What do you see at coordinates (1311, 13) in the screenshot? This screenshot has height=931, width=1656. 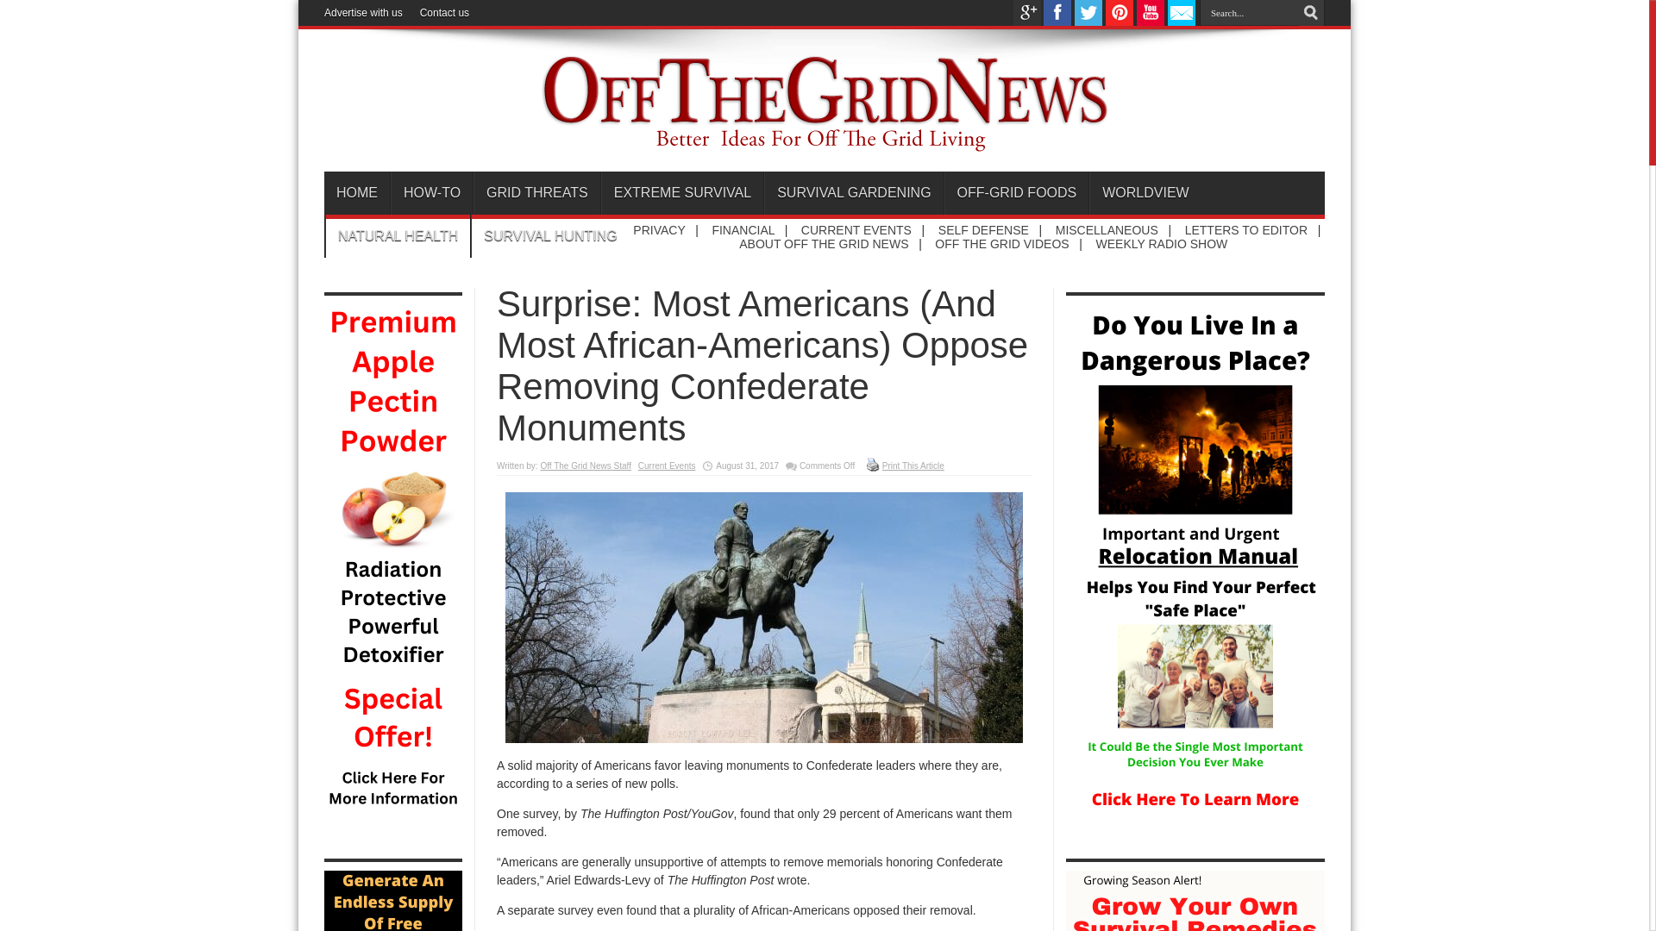 I see `Search` at bounding box center [1311, 13].